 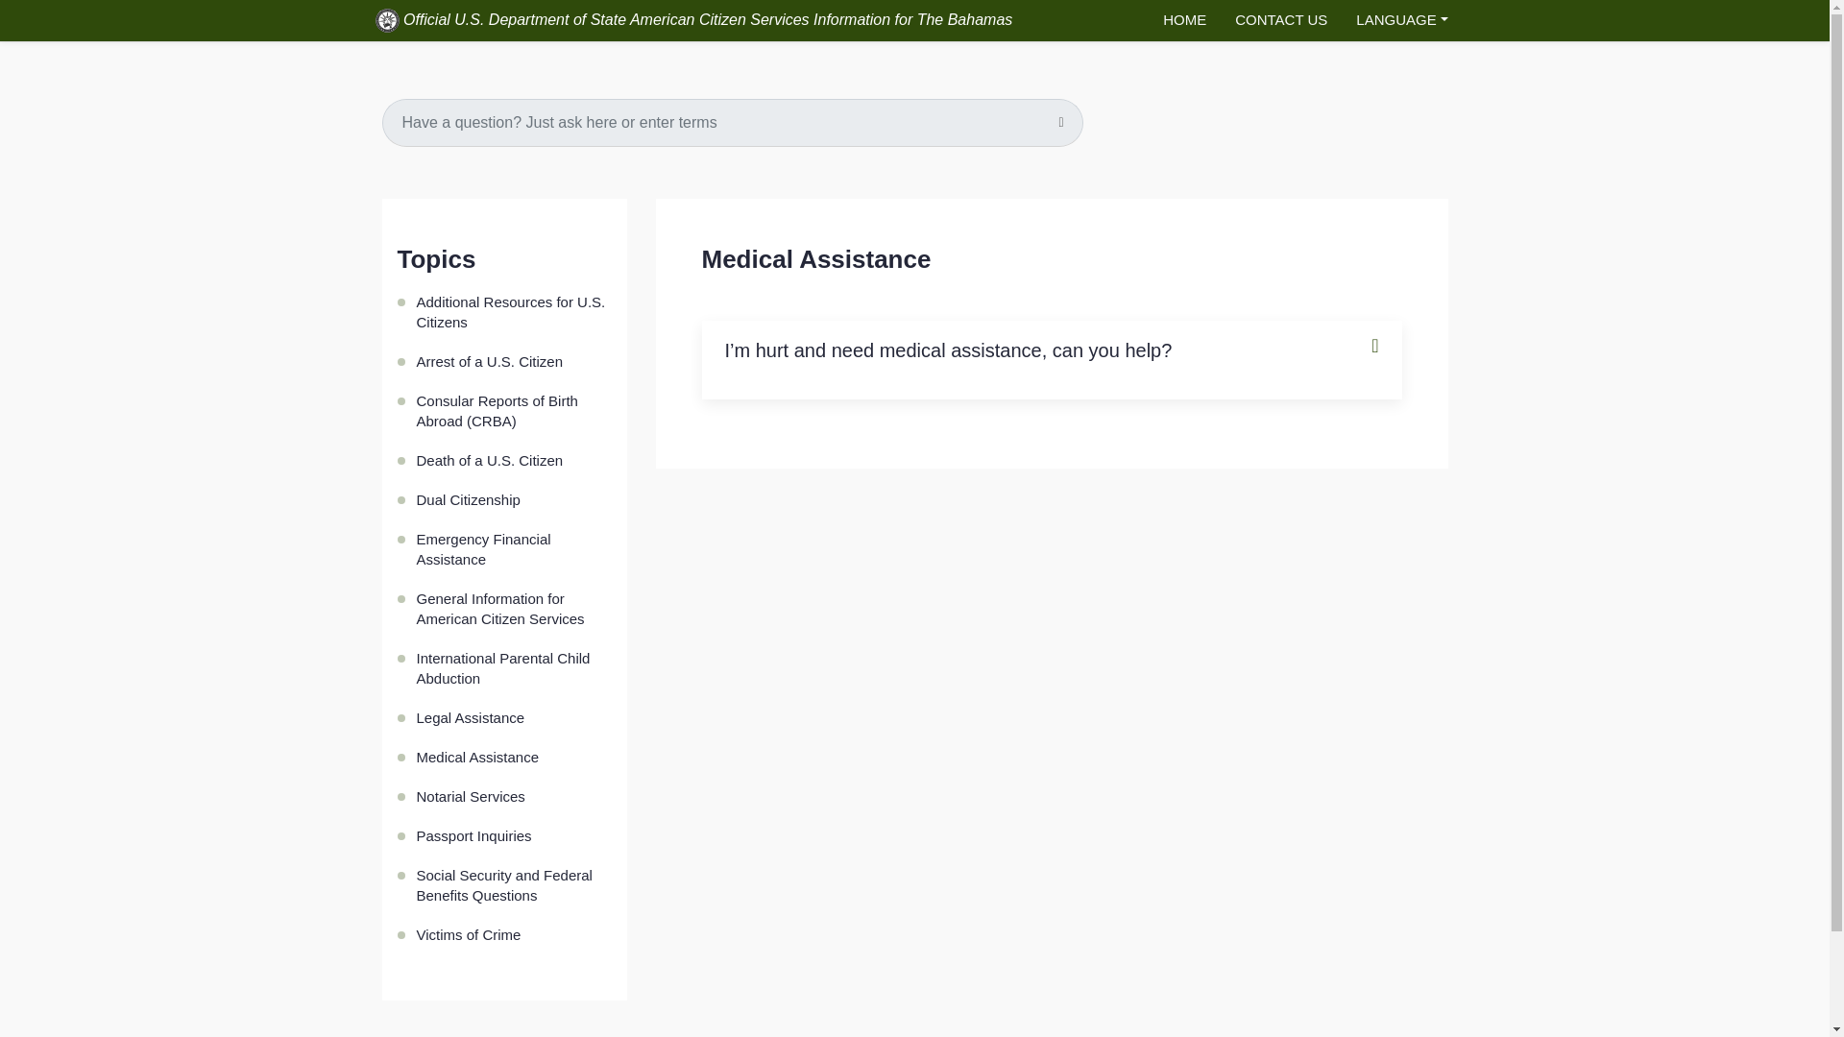 What do you see at coordinates (514, 499) in the screenshot?
I see `Dual Citizenship` at bounding box center [514, 499].